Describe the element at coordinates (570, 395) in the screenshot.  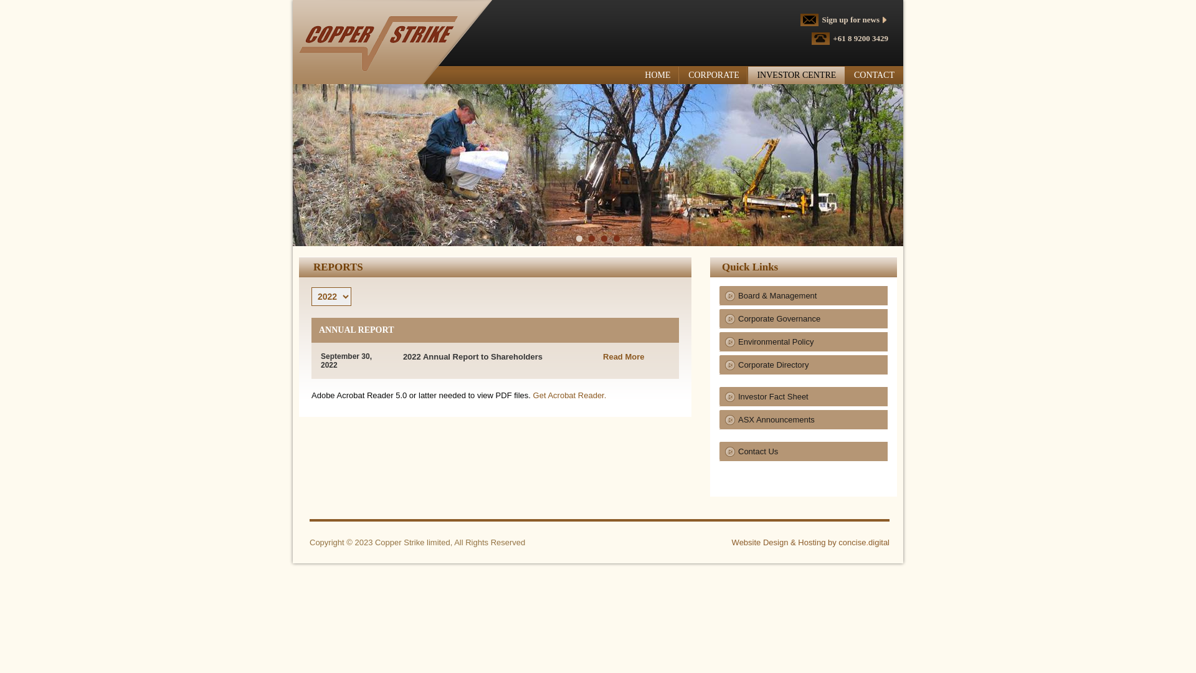
I see `Get Acrobat Reader.` at that location.